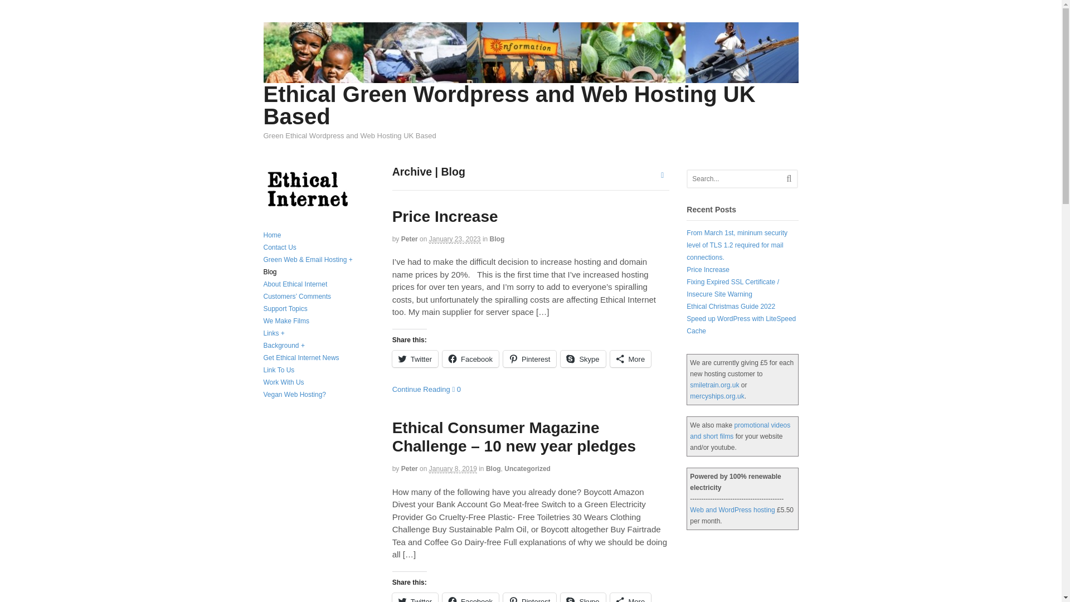 Image resolution: width=1070 pixels, height=602 pixels. I want to click on Click to share on Skype, so click(583, 358).